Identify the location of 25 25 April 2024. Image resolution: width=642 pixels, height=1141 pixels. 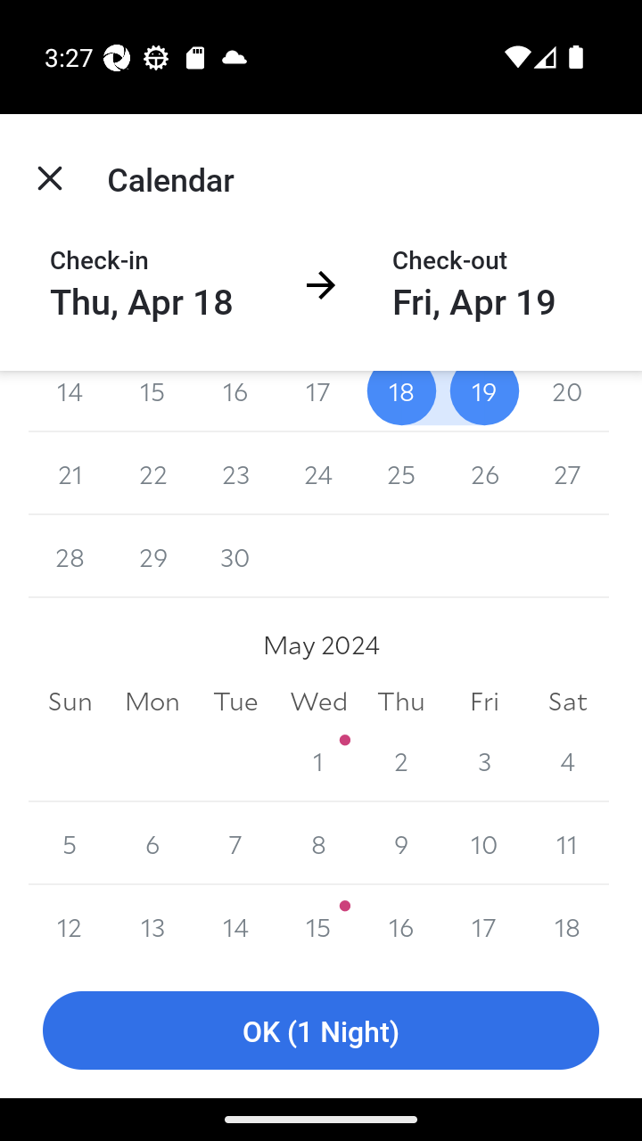
(401, 474).